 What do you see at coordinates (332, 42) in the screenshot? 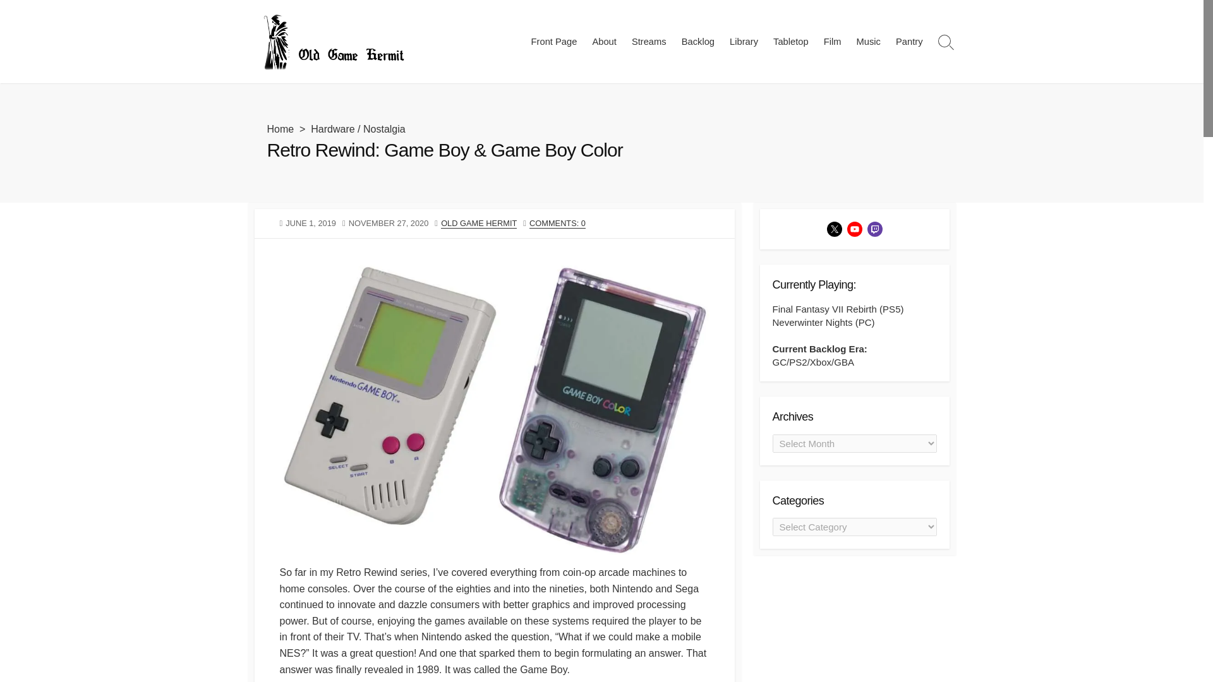
I see `Old Game Hermit` at bounding box center [332, 42].